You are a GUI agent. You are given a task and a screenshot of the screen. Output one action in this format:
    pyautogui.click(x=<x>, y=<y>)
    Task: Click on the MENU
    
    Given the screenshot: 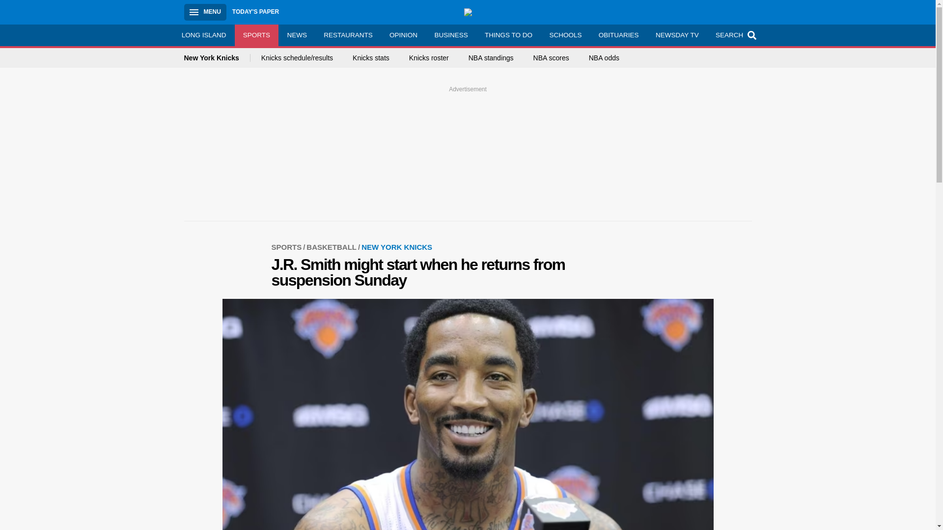 What is the action you would take?
    pyautogui.click(x=205, y=12)
    